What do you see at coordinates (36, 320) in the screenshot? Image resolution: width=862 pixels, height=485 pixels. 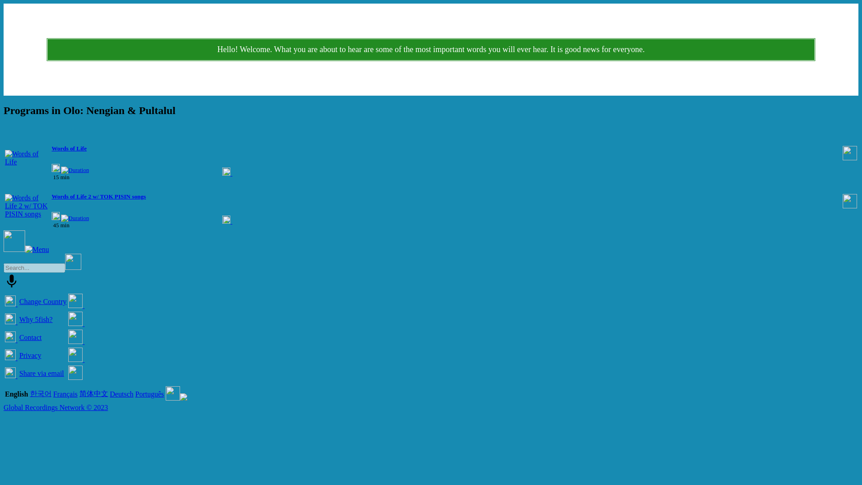 I see `Why 5fish?` at bounding box center [36, 320].